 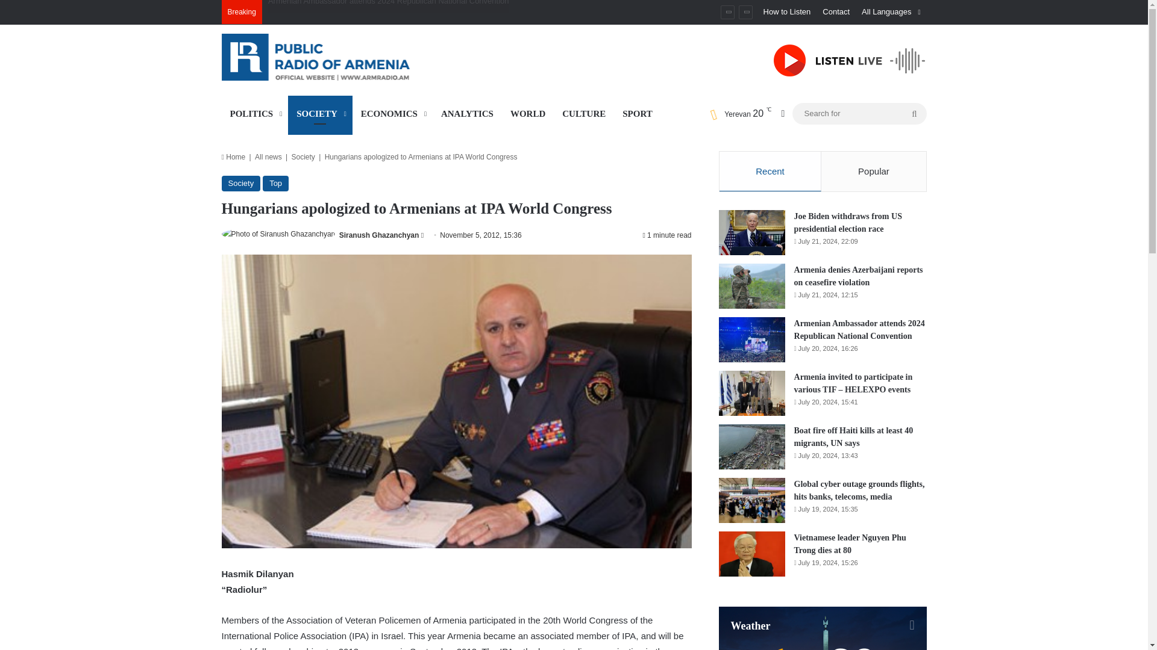 I want to click on CULTURE, so click(x=584, y=113).